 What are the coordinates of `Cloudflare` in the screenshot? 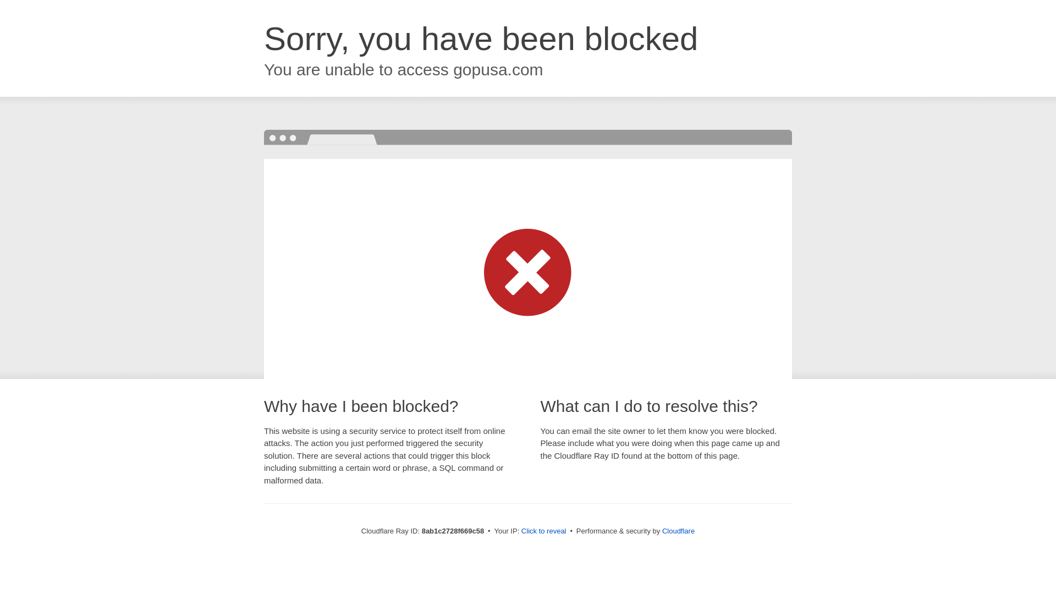 It's located at (678, 531).